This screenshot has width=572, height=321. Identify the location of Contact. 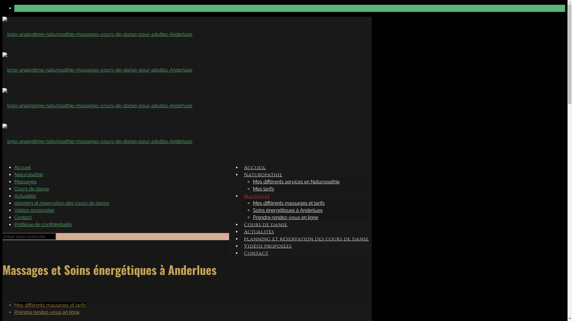
(256, 253).